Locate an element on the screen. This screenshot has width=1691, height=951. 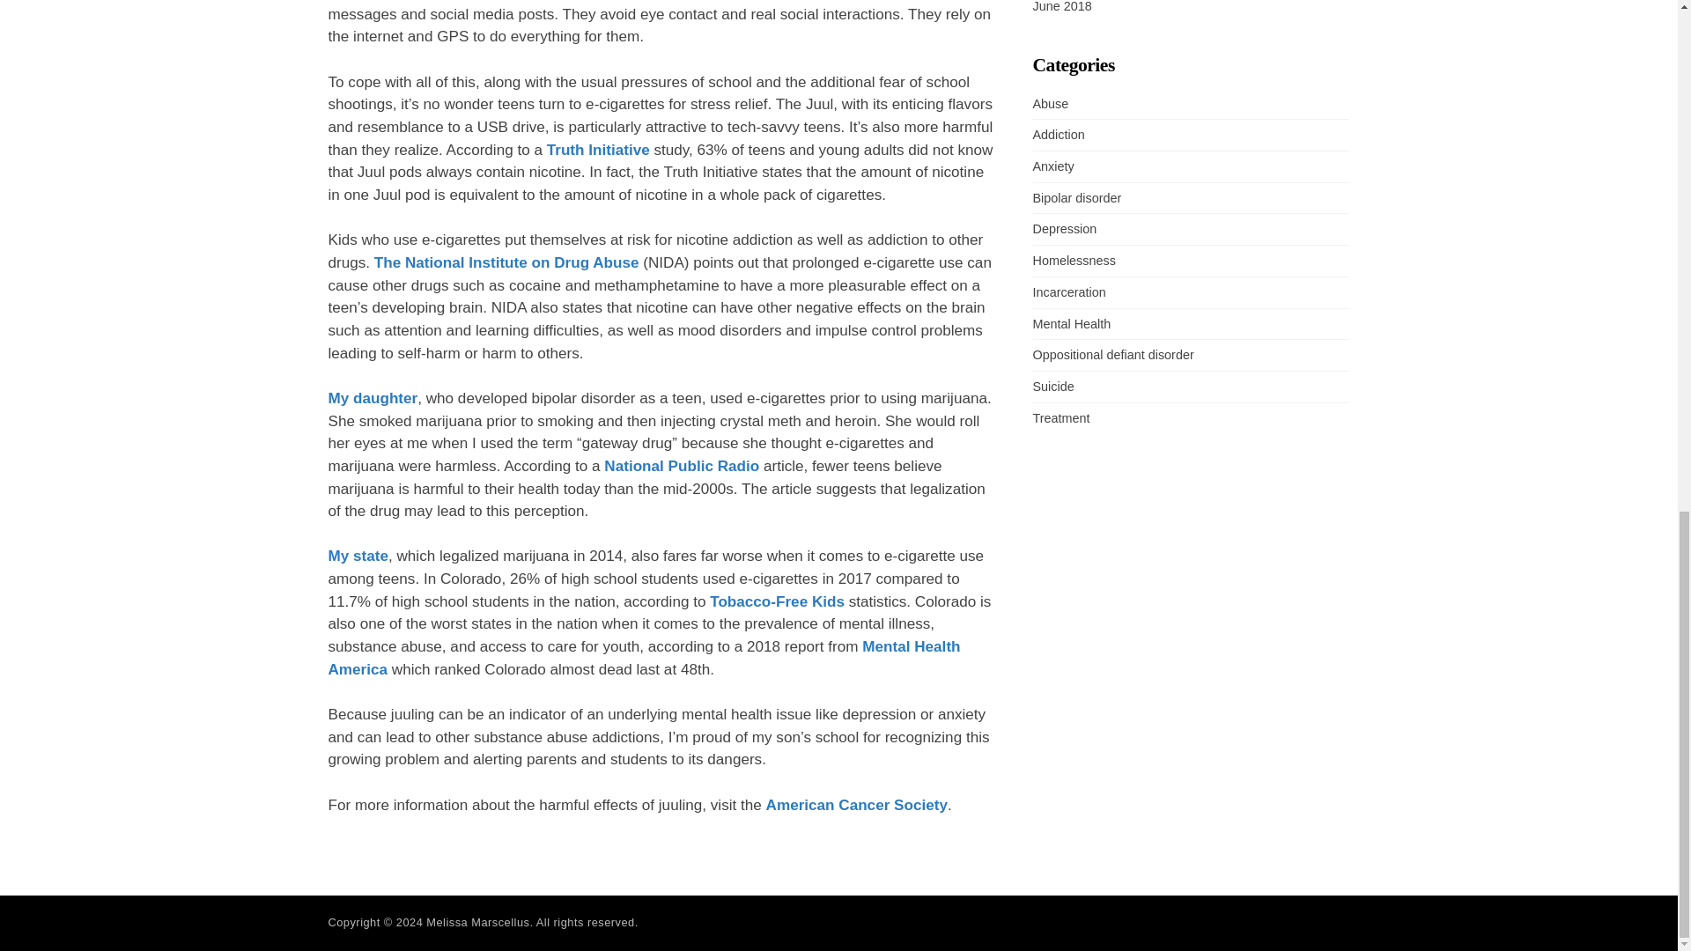
Truth Initiative is located at coordinates (597, 150).